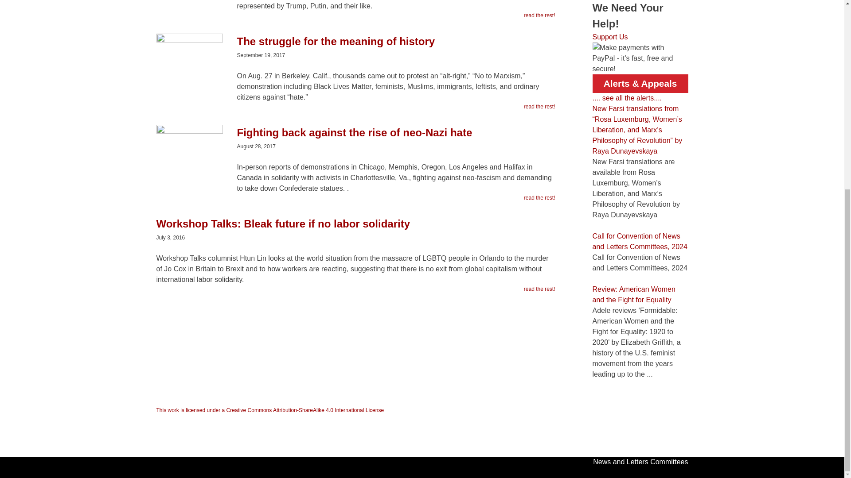  I want to click on read the rest!, so click(540, 197).